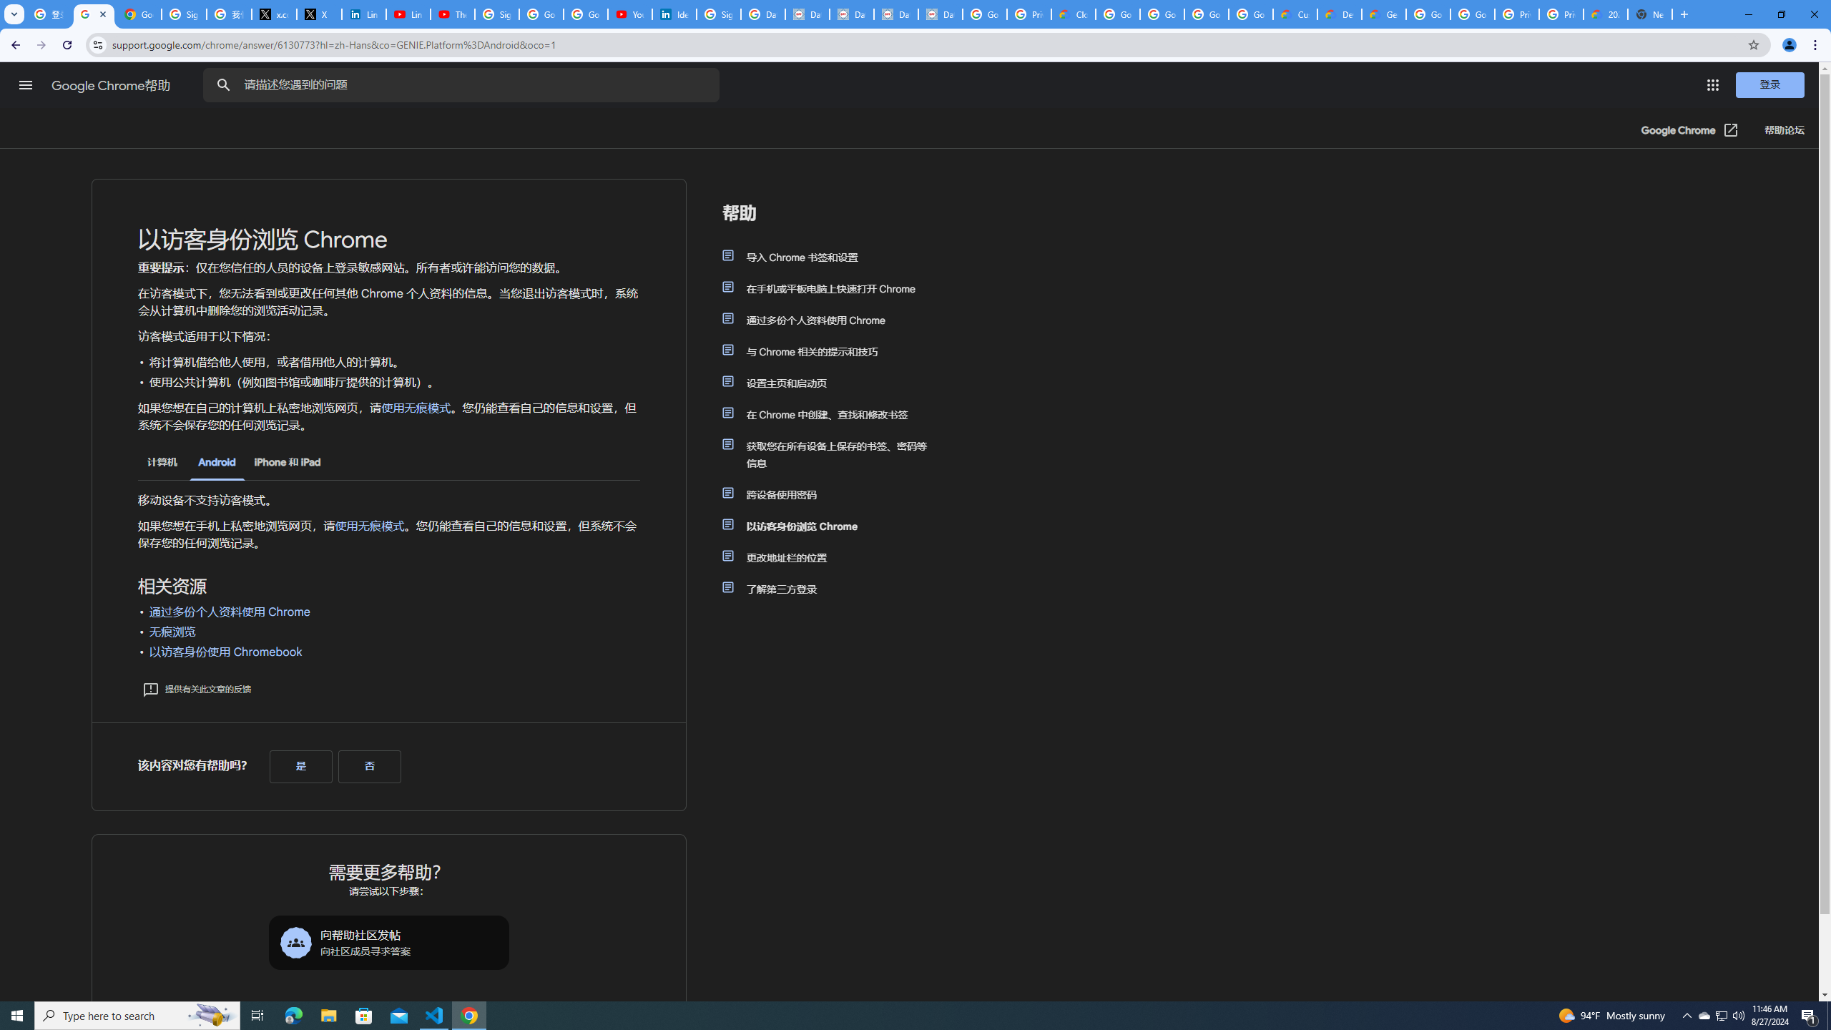 Image resolution: width=1831 pixels, height=1030 pixels. What do you see at coordinates (408, 14) in the screenshot?
I see `LinkedIn - YouTube` at bounding box center [408, 14].